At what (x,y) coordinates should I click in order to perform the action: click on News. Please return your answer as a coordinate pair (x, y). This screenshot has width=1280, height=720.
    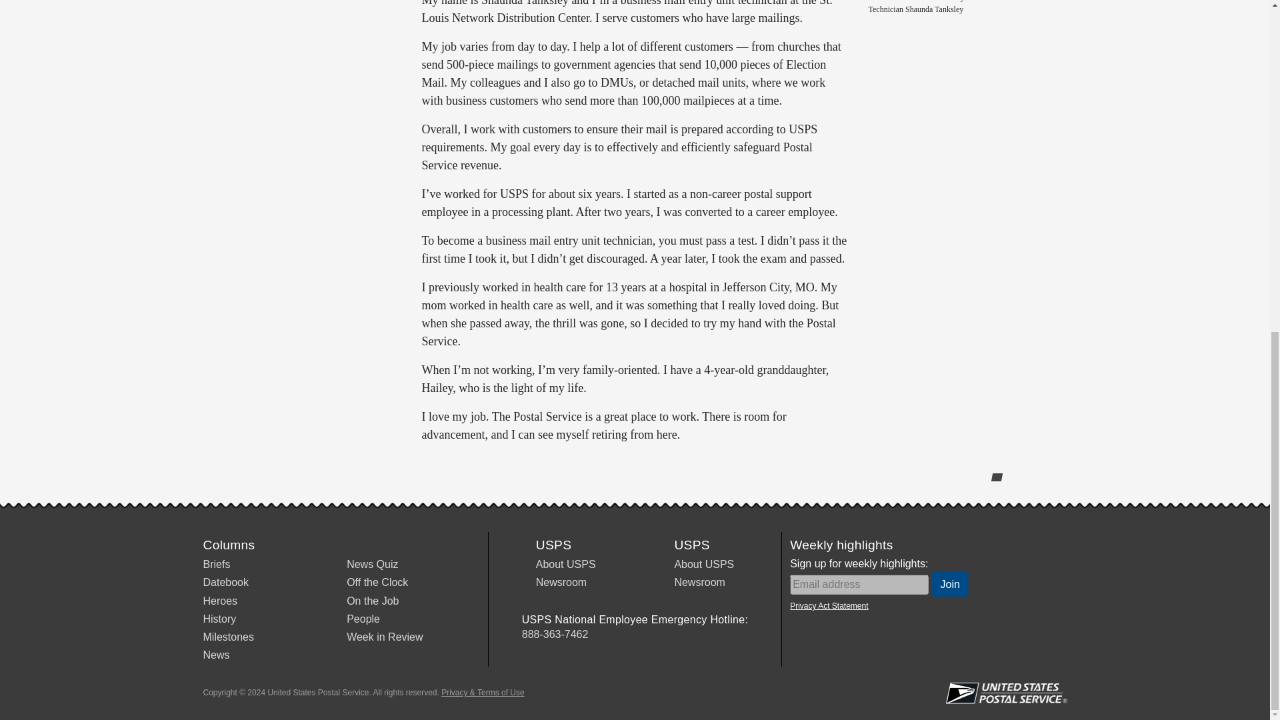
    Looking at the image, I should click on (215, 655).